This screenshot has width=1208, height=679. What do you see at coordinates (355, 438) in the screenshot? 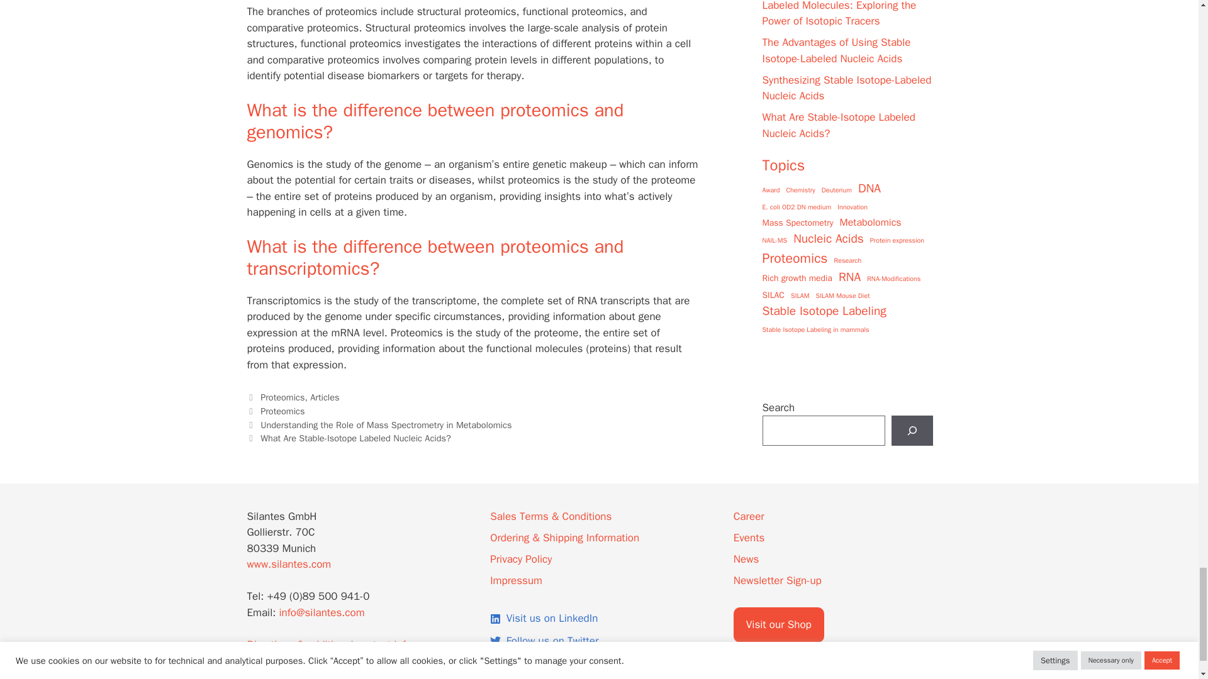
I see `What Are Stable-Isotope Labeled Nucleic Acids?` at bounding box center [355, 438].